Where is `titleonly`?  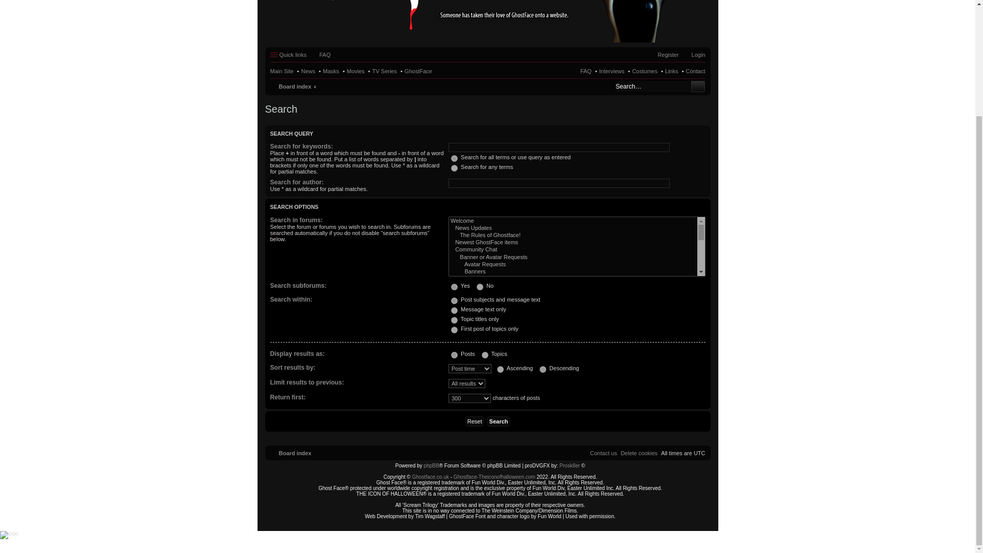 titleonly is located at coordinates (455, 320).